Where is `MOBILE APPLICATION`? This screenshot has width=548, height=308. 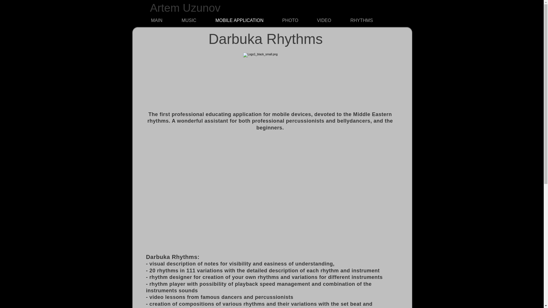 MOBILE APPLICATION is located at coordinates (239, 21).